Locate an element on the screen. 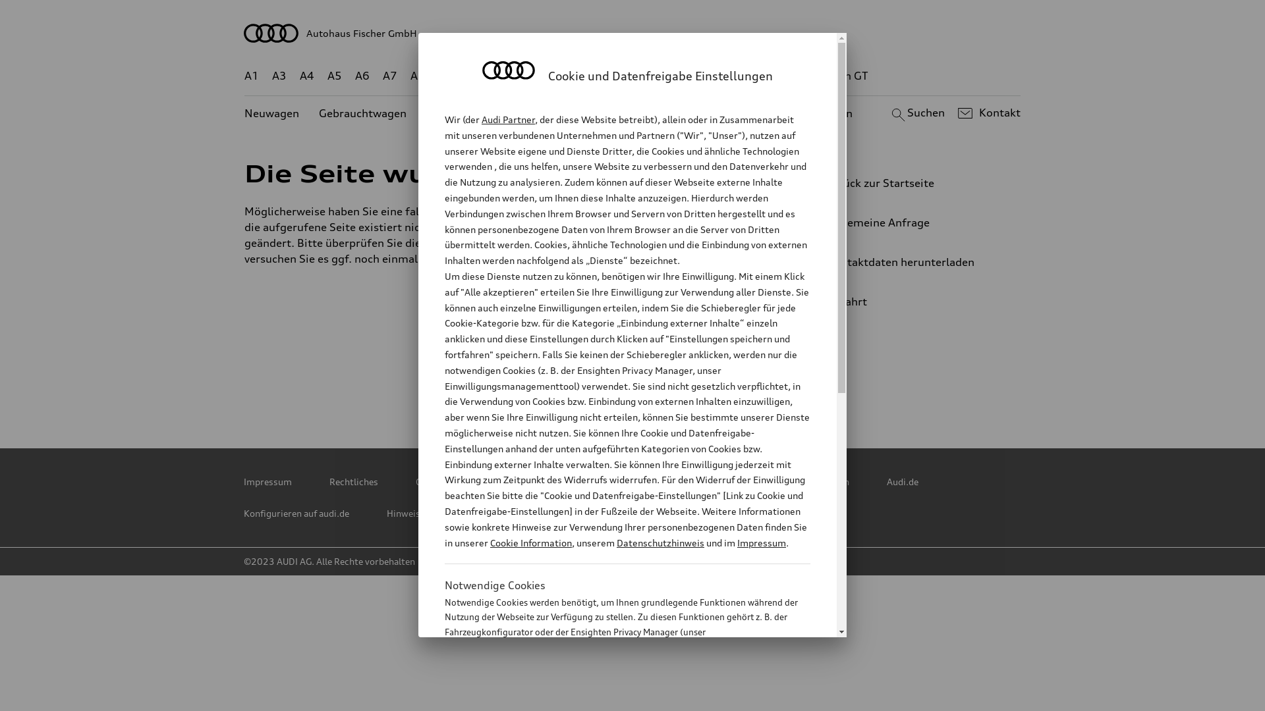 The width and height of the screenshot is (1265, 711). Konfigurieren auf audi.de is located at coordinates (296, 513).